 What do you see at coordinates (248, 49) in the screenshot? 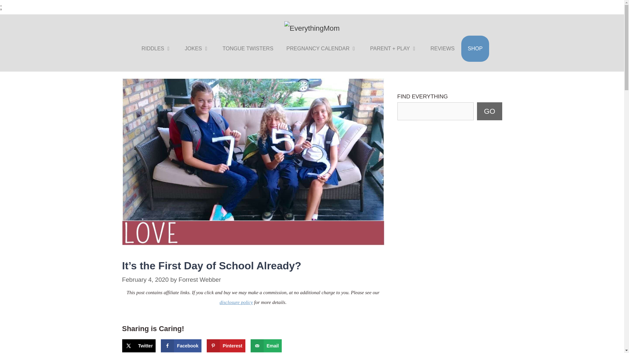
I see `TONGUE TWISTERS` at bounding box center [248, 49].